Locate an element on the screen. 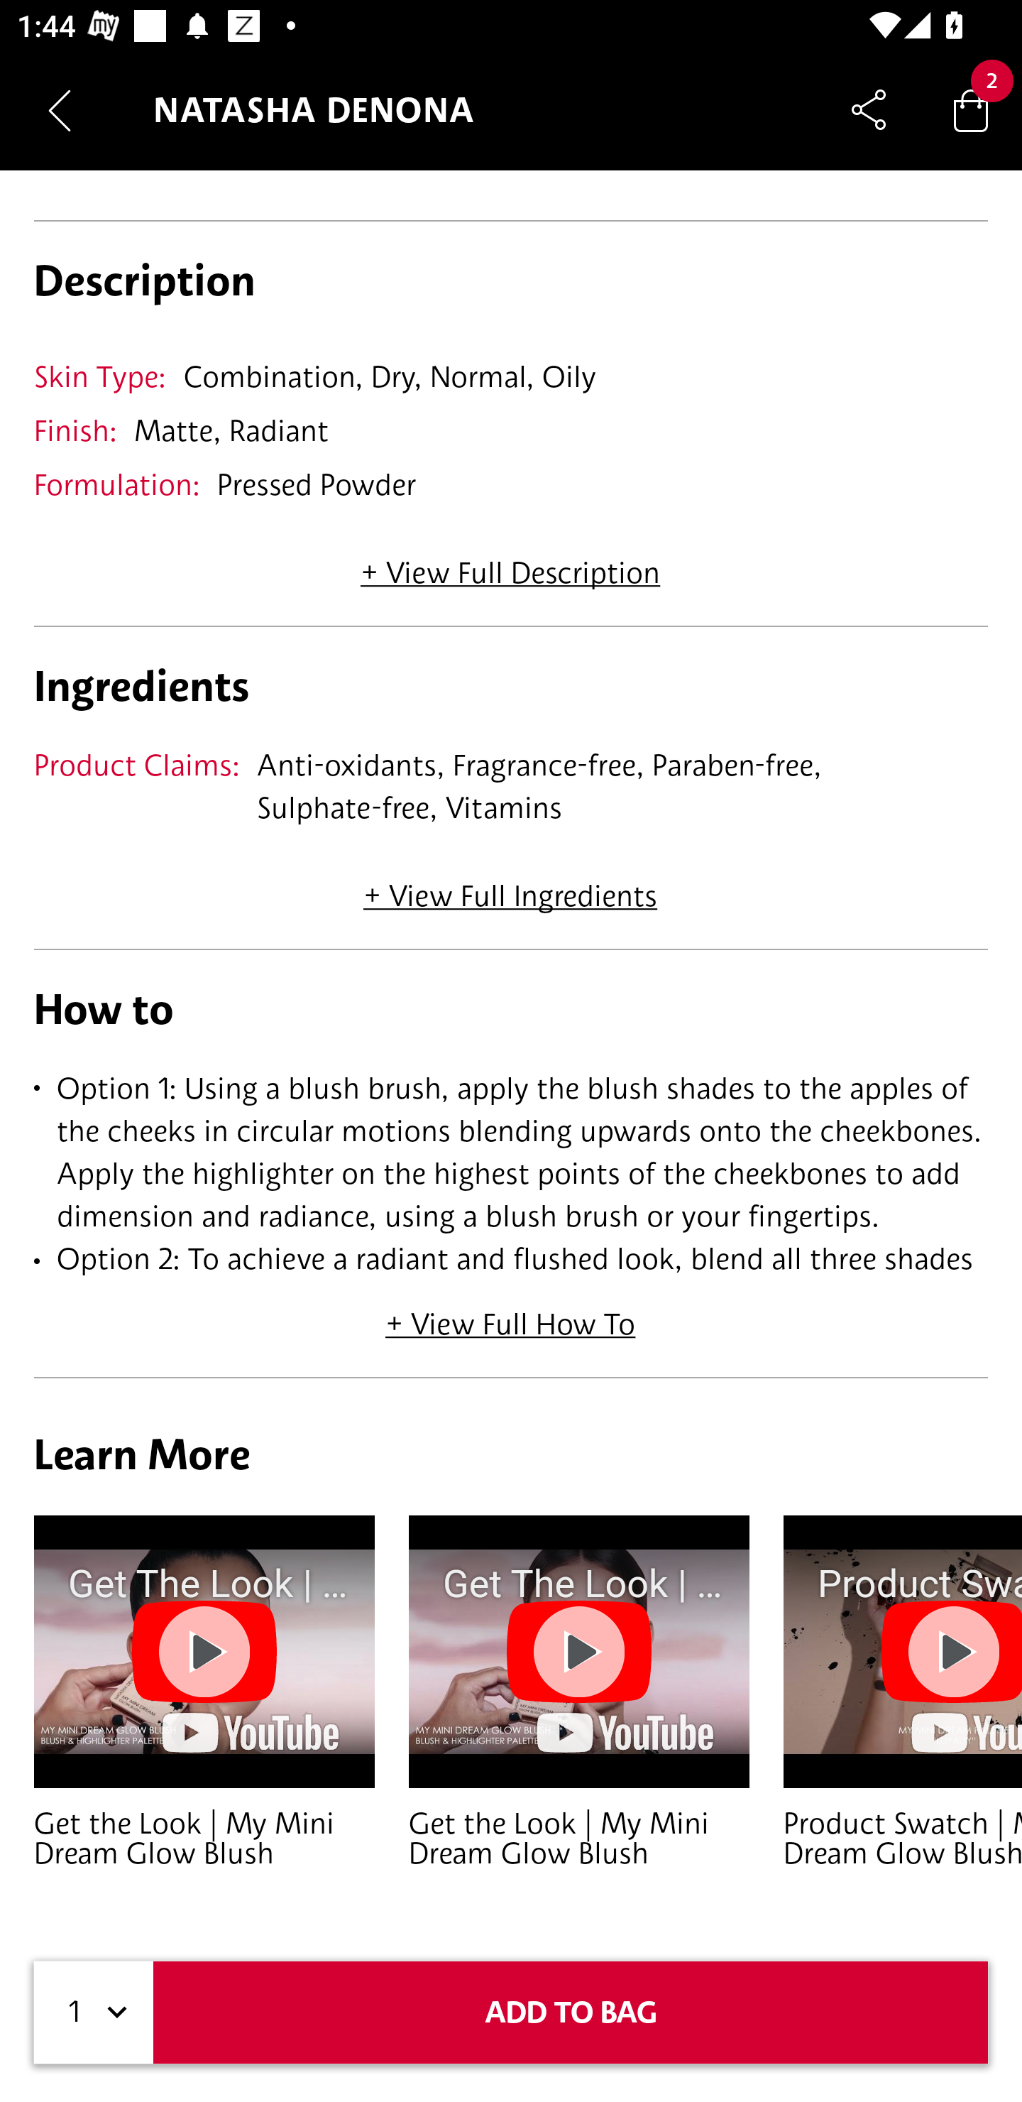 Image resolution: width=1022 pixels, height=2102 pixels. Play is located at coordinates (579, 1650).